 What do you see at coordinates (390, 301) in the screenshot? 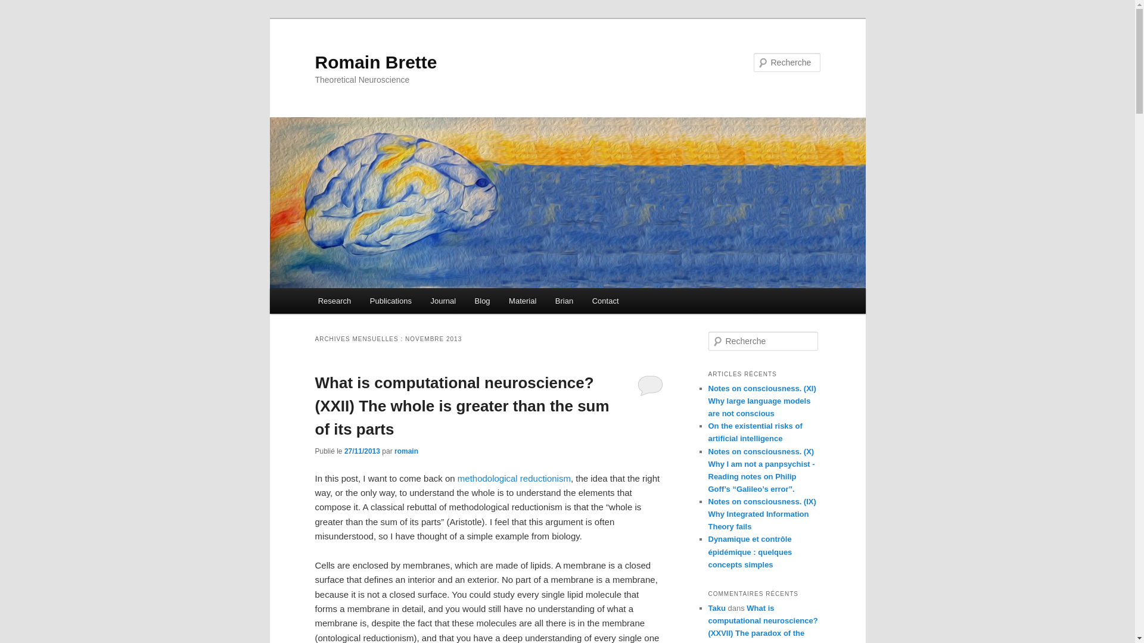
I see `Publications` at bounding box center [390, 301].